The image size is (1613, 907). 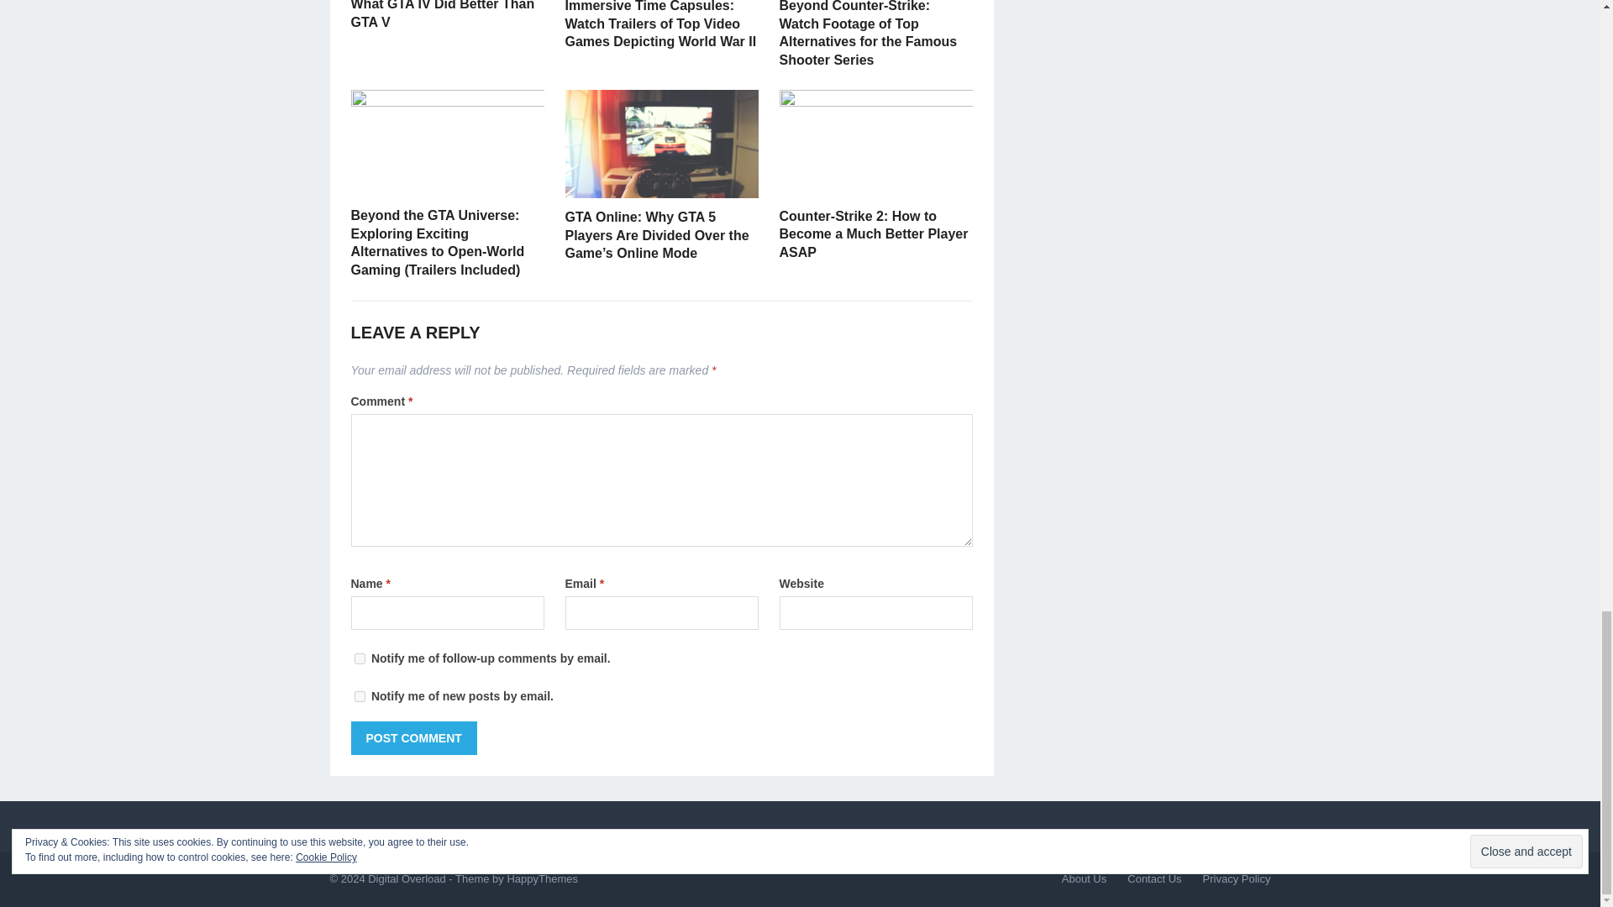 What do you see at coordinates (414, 737) in the screenshot?
I see `Post Comment` at bounding box center [414, 737].